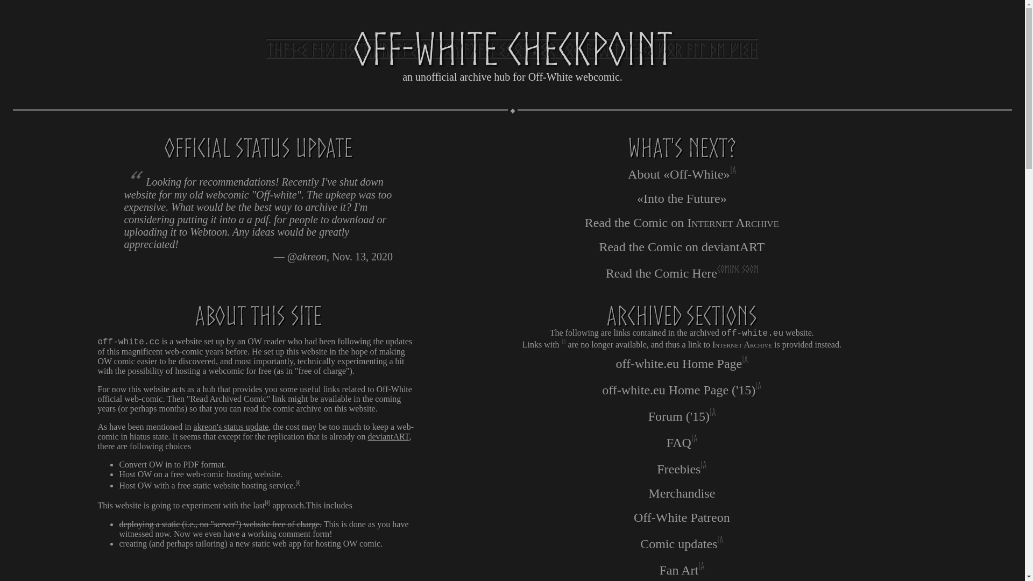 This screenshot has height=581, width=1033. What do you see at coordinates (682, 389) in the screenshot?
I see `off-white.eu Home Page ('15)IA` at bounding box center [682, 389].